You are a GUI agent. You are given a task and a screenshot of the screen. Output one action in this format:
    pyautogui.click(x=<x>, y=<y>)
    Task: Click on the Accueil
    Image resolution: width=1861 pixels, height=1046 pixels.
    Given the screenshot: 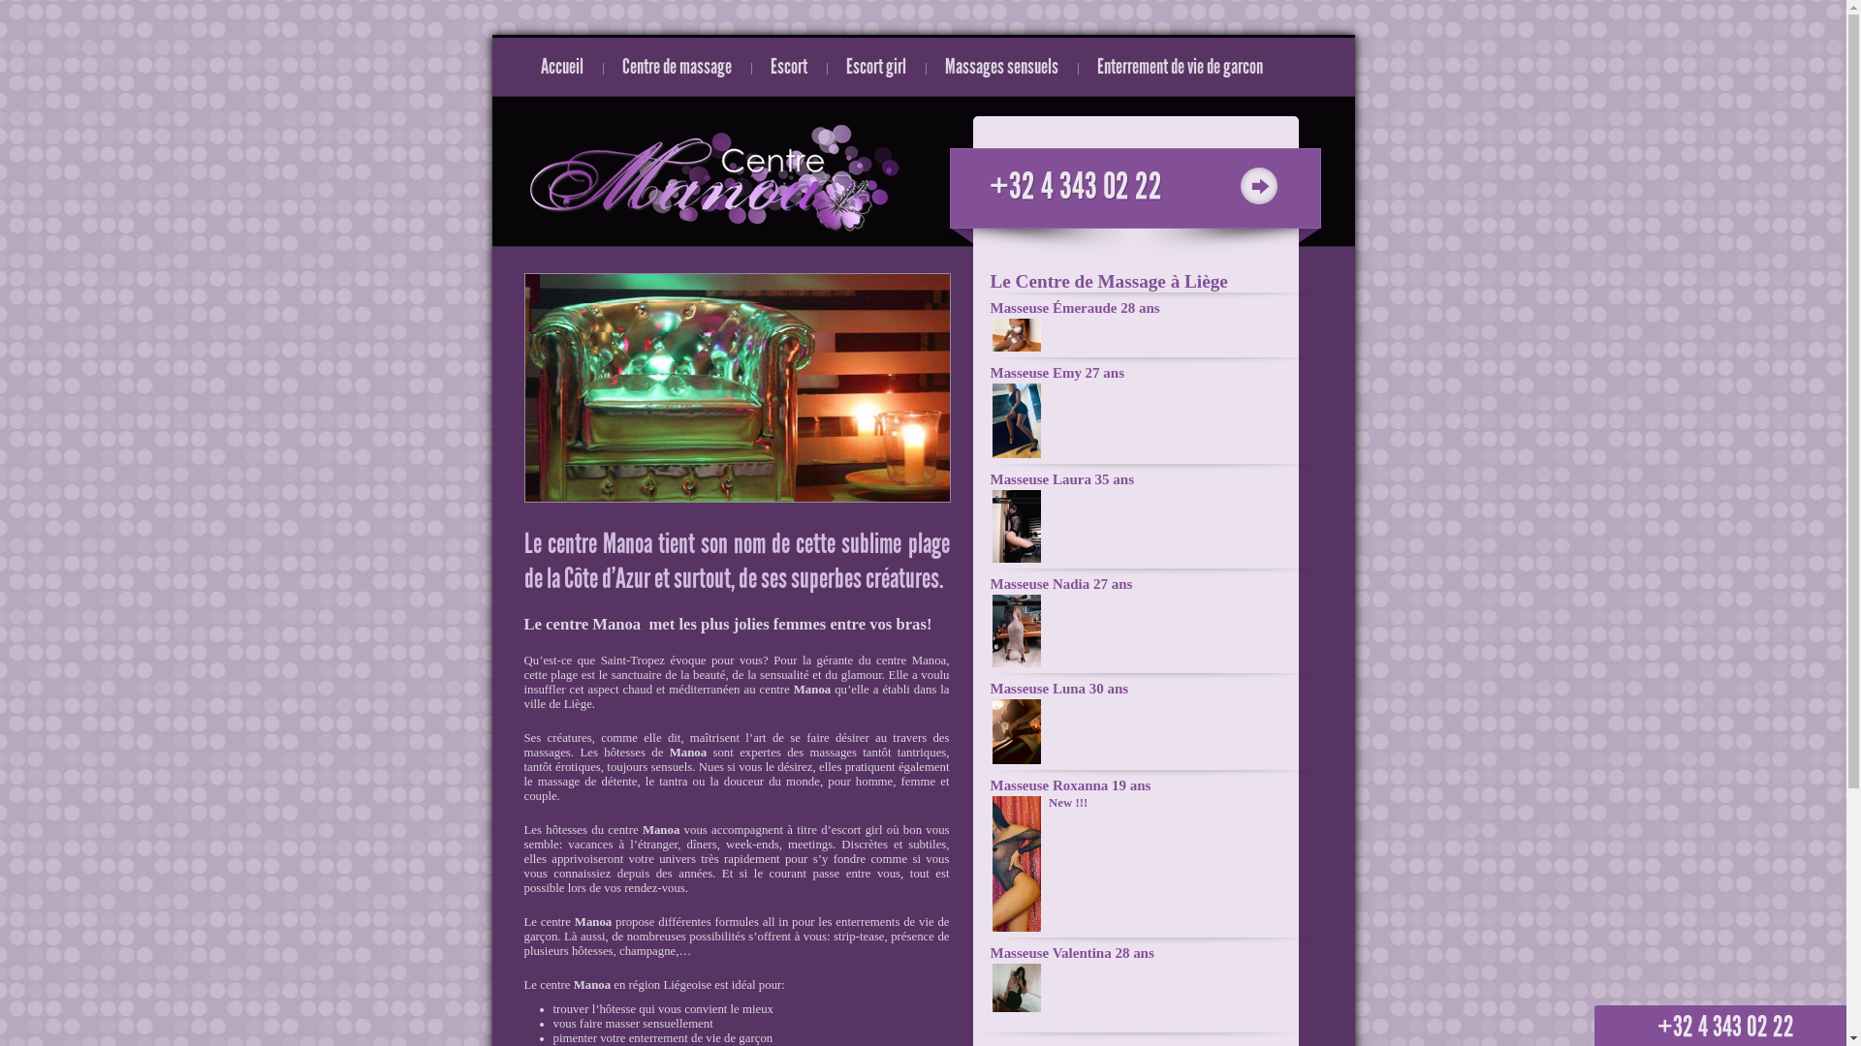 What is the action you would take?
    pyautogui.click(x=562, y=62)
    